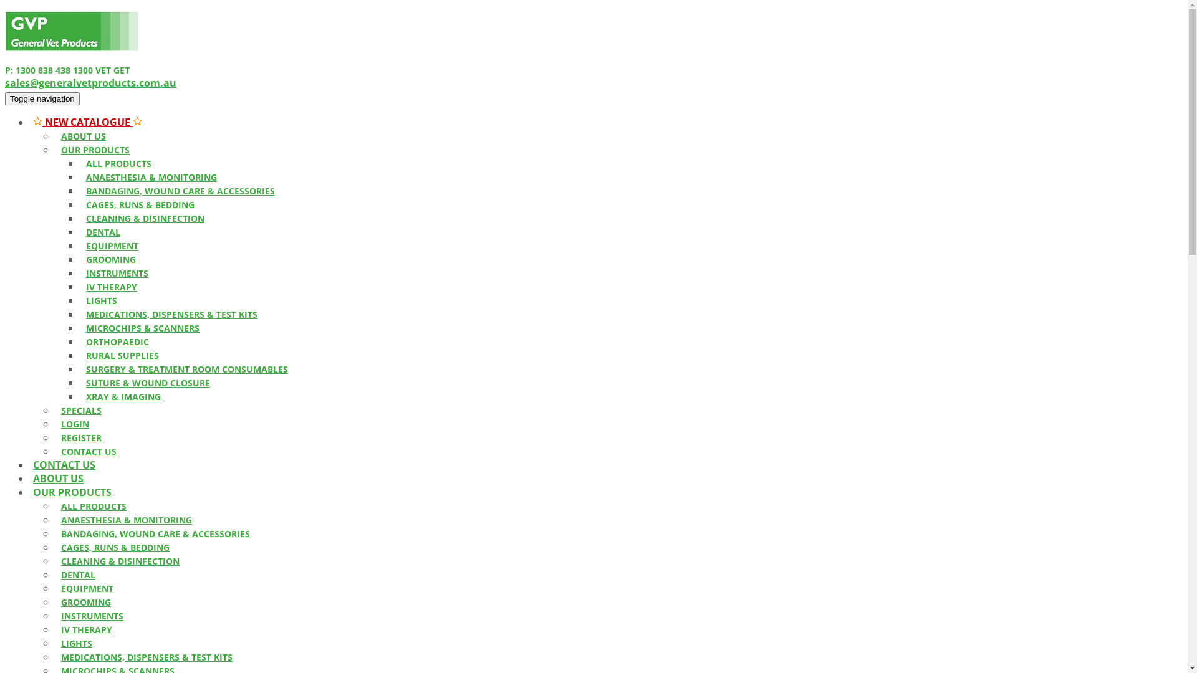 The image size is (1197, 673). Describe the element at coordinates (79, 575) in the screenshot. I see `DENTAL` at that location.